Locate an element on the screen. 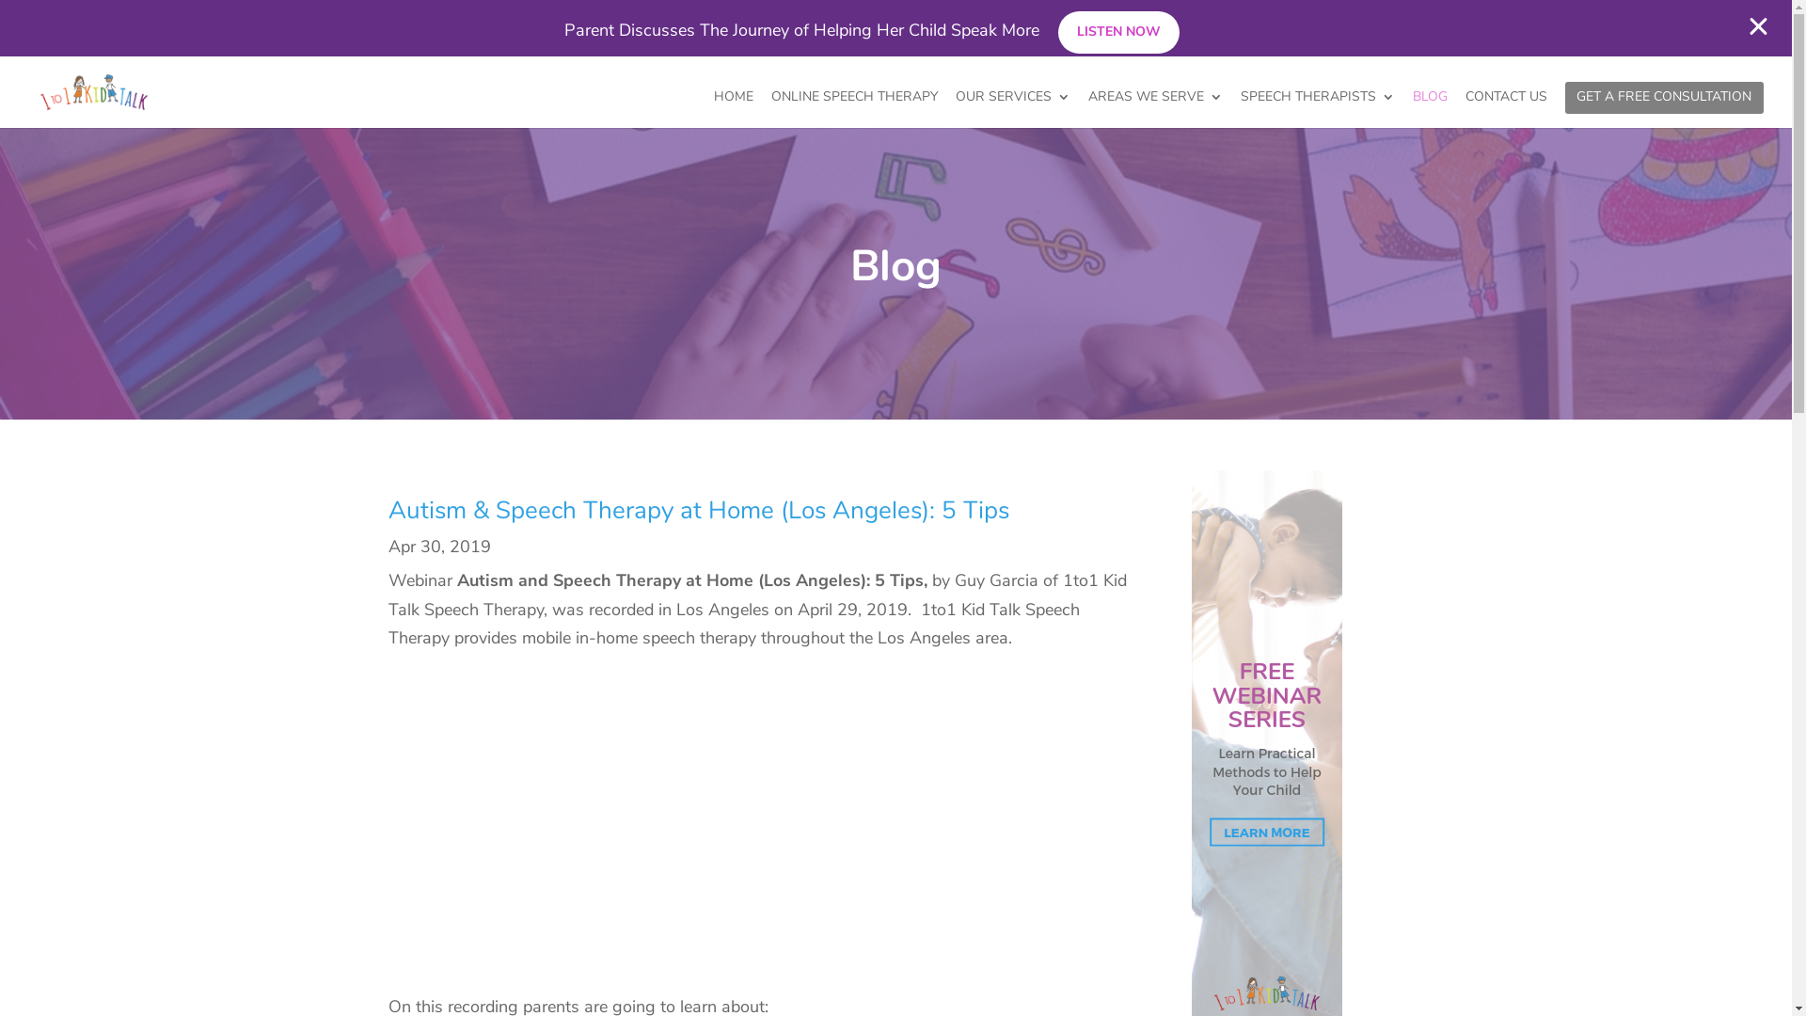 The width and height of the screenshot is (1806, 1016). CONTACT US is located at coordinates (1507, 109).